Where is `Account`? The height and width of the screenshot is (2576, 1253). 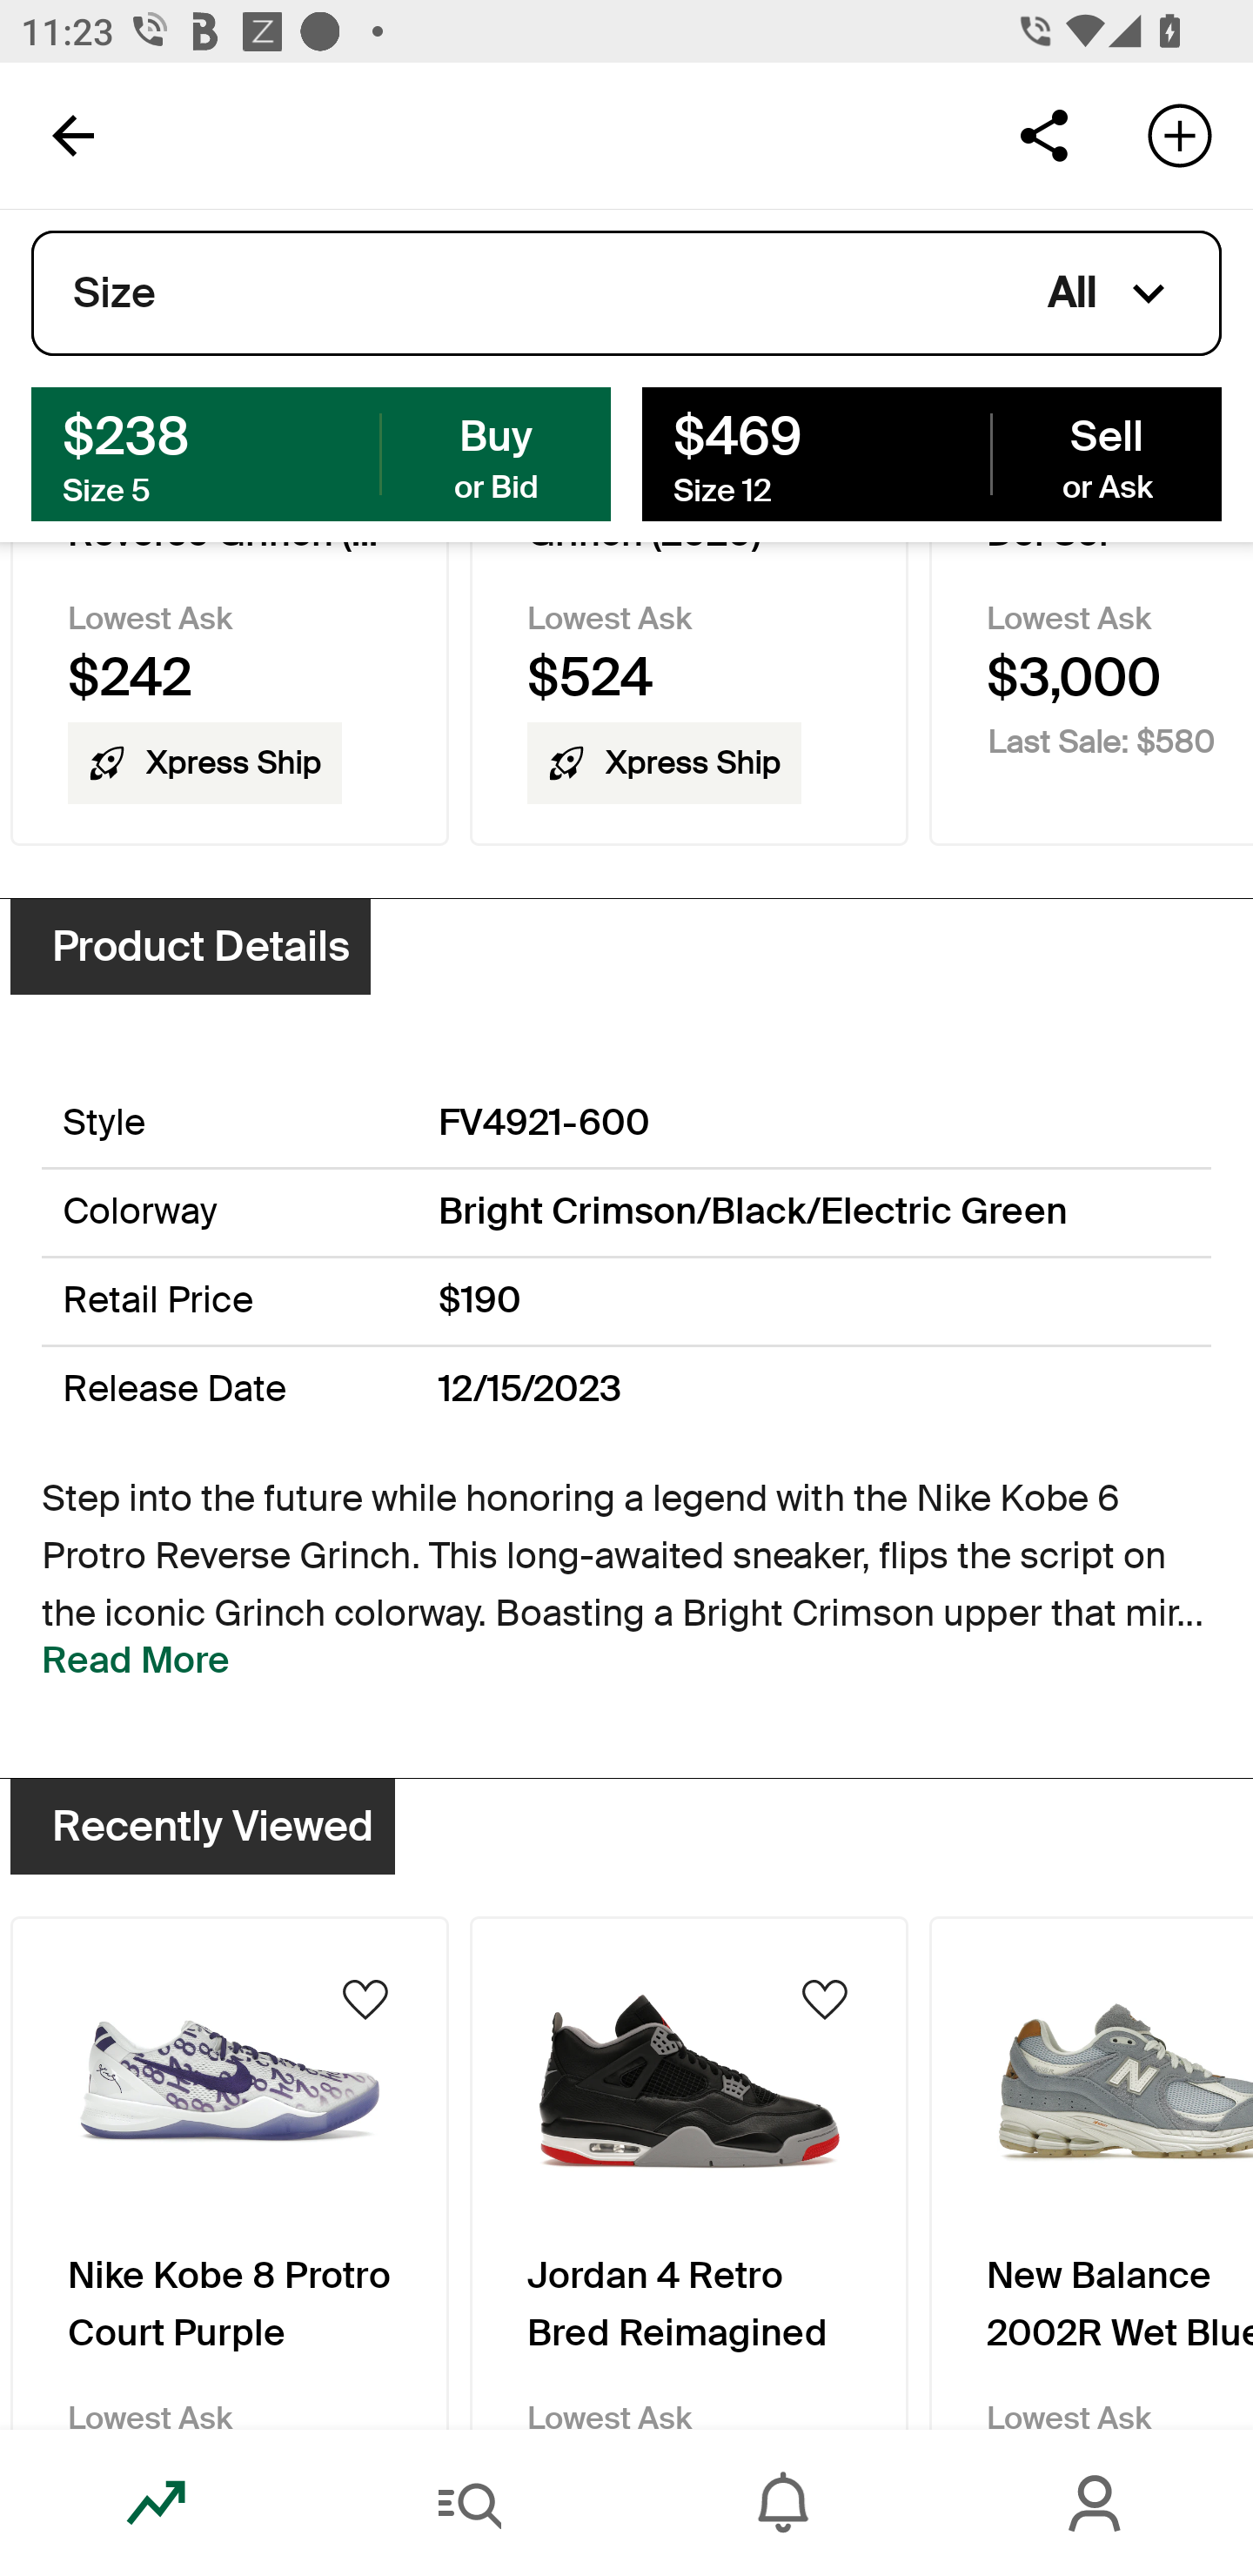 Account is located at coordinates (1096, 2503).